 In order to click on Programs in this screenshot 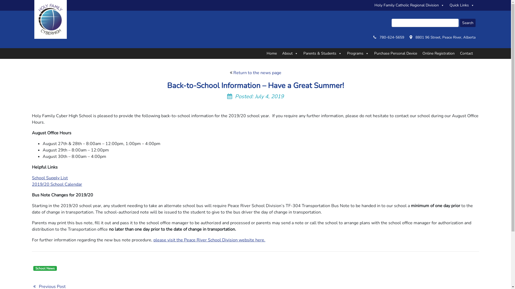, I will do `click(358, 54)`.